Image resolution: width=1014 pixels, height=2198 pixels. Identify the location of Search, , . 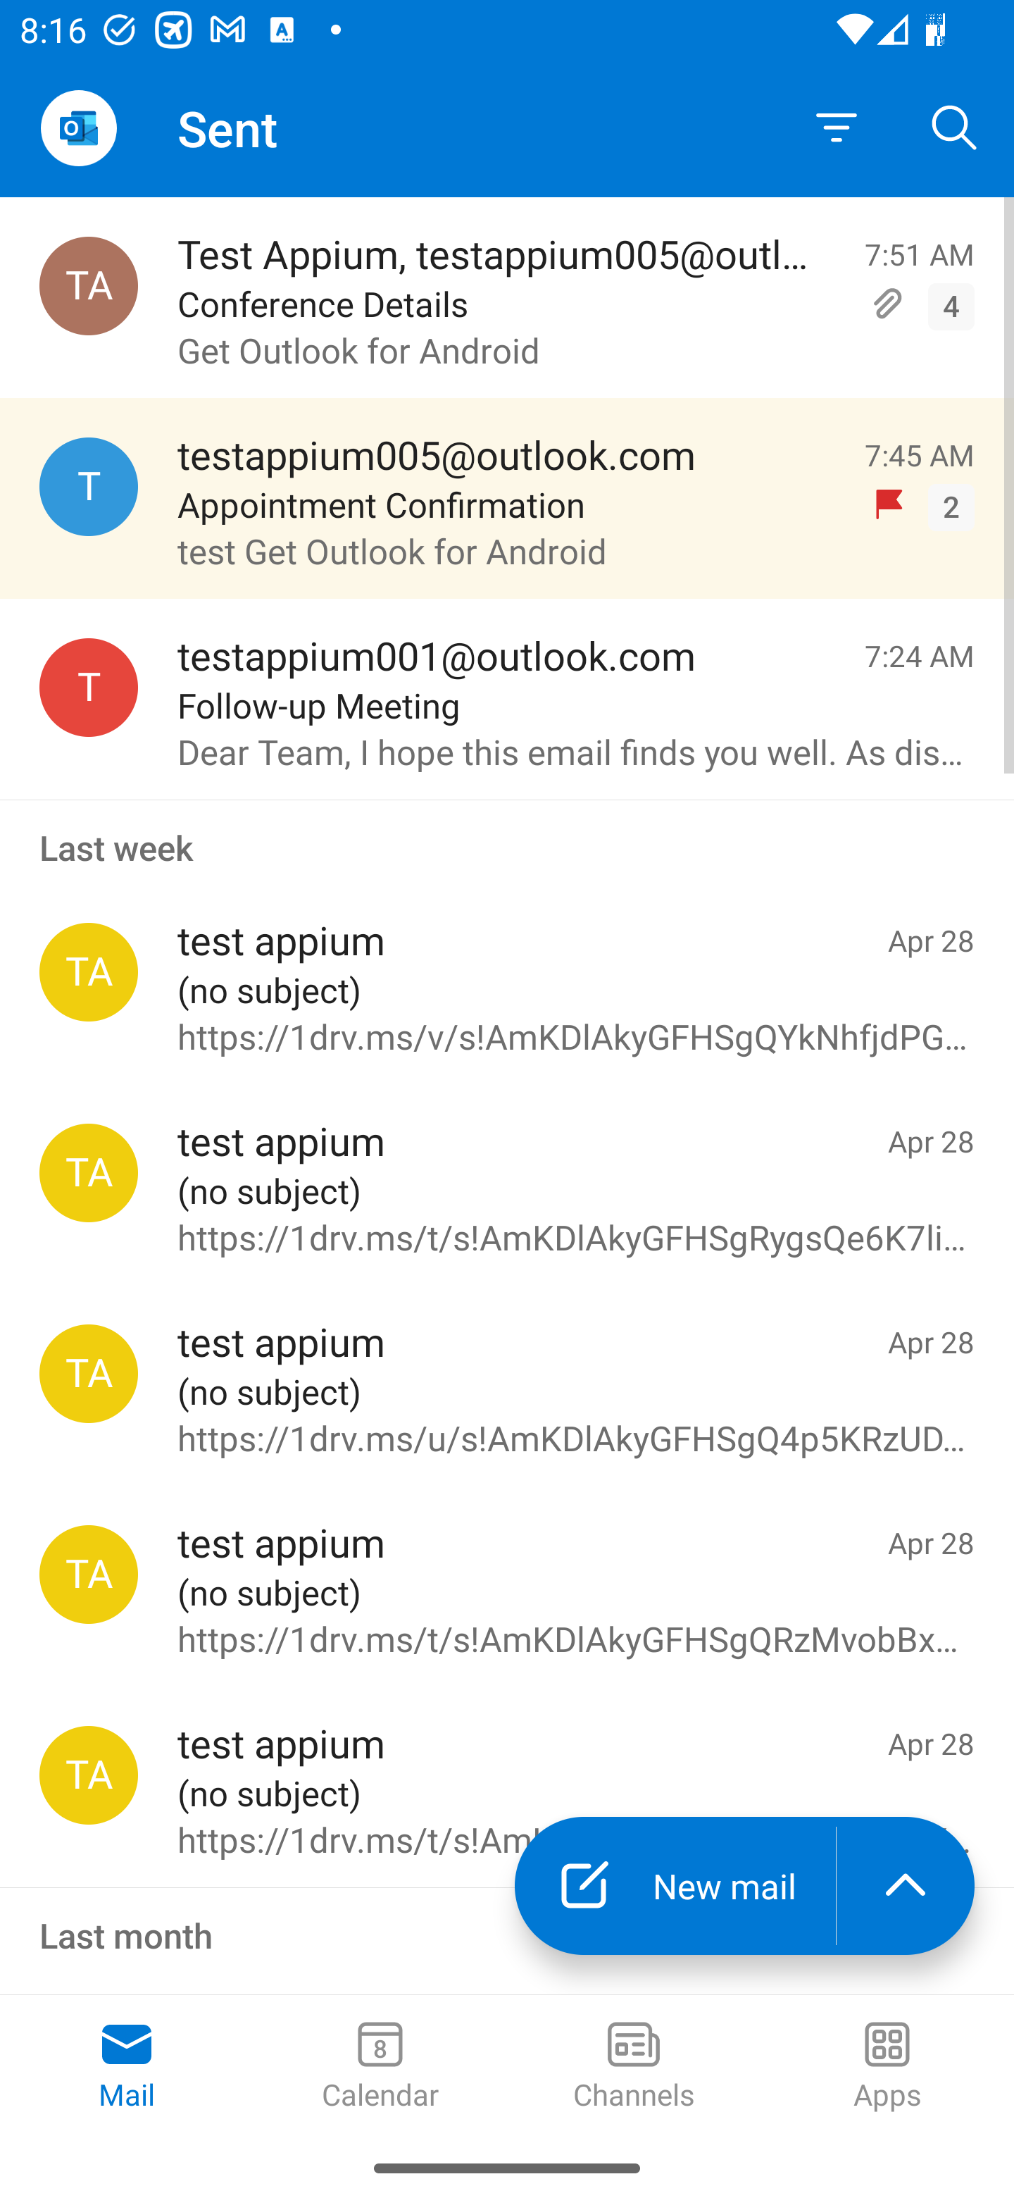
(955, 127).